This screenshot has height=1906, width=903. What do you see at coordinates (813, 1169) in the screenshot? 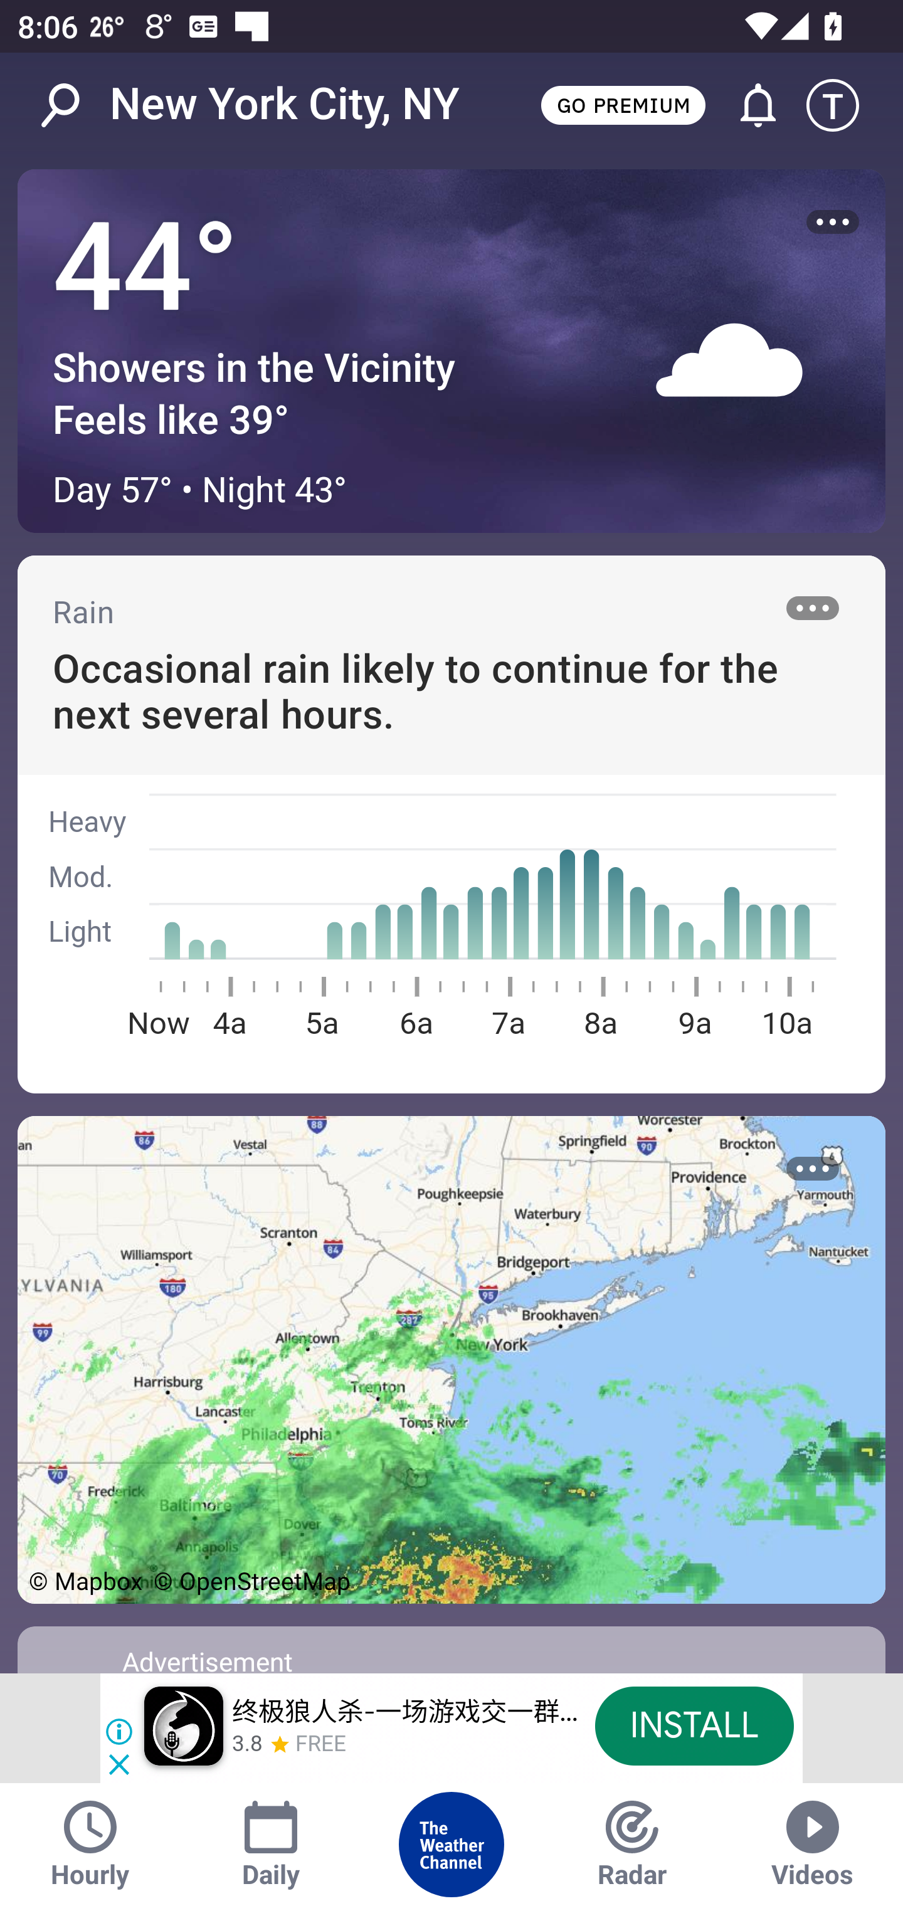
I see `More options` at bounding box center [813, 1169].